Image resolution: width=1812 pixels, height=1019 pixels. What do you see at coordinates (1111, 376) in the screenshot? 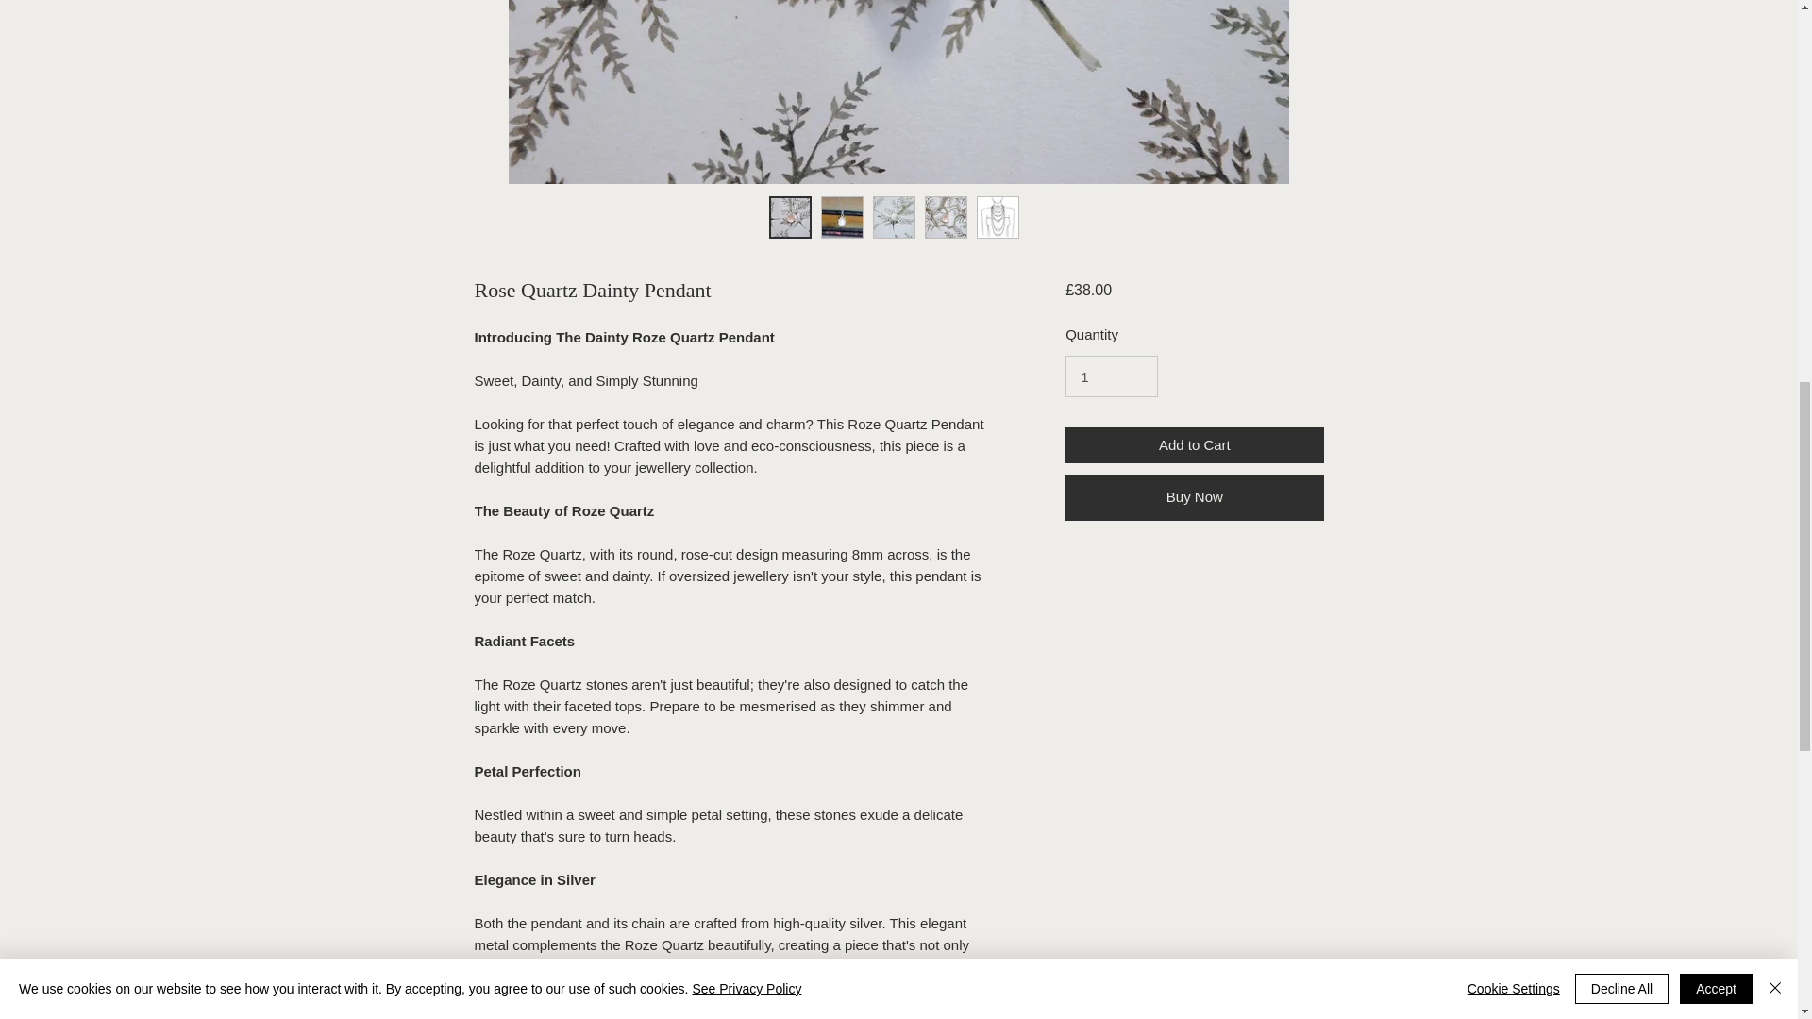
I see `1` at bounding box center [1111, 376].